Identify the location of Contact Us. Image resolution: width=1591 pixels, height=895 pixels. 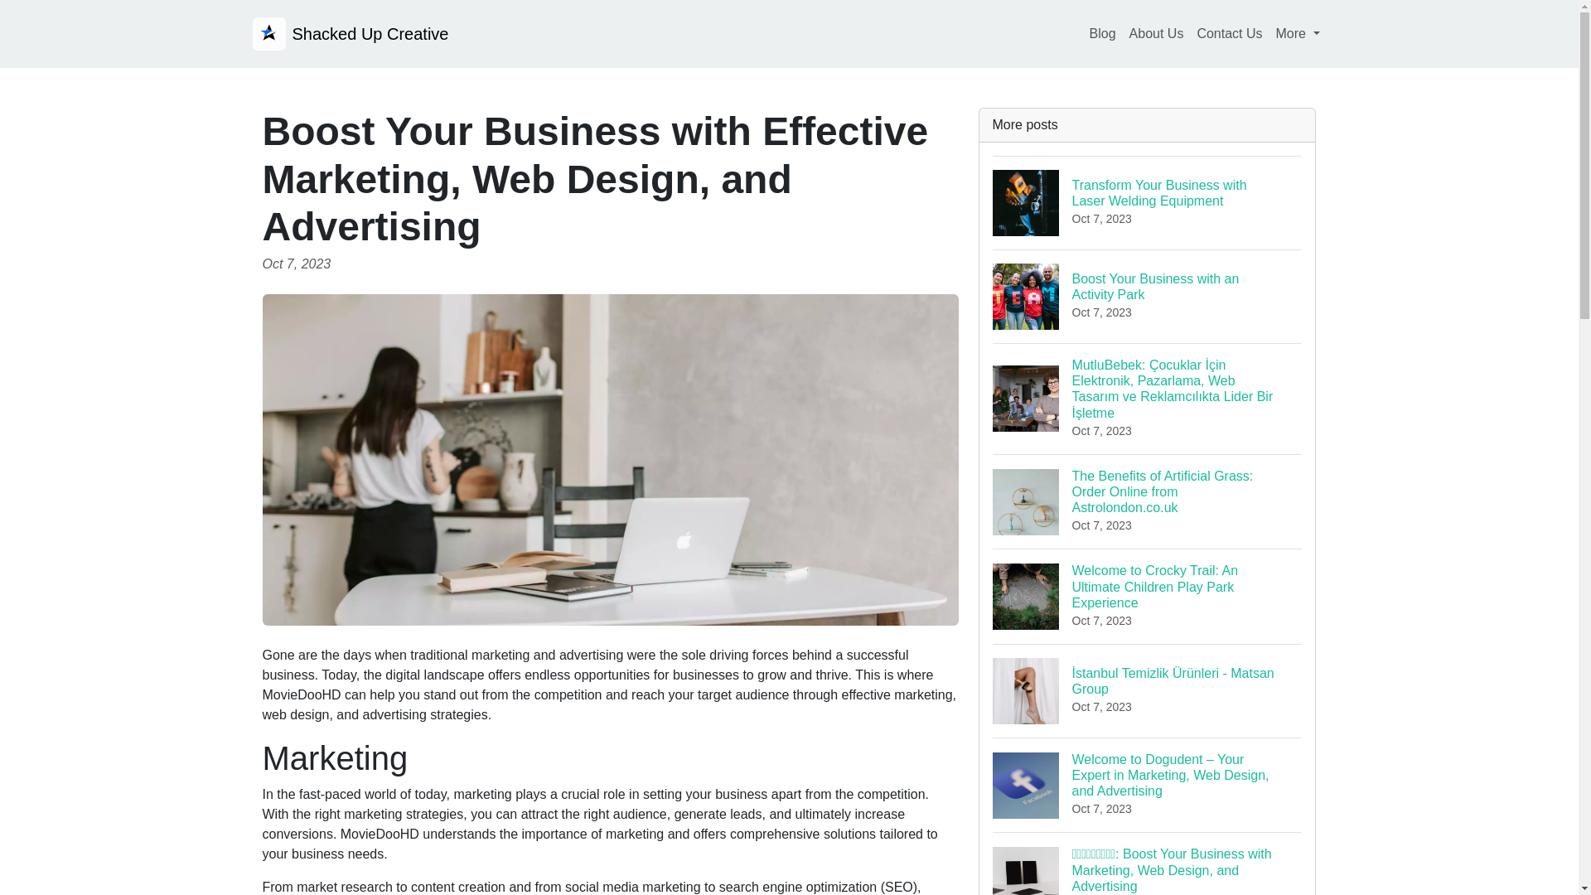
(1148, 296).